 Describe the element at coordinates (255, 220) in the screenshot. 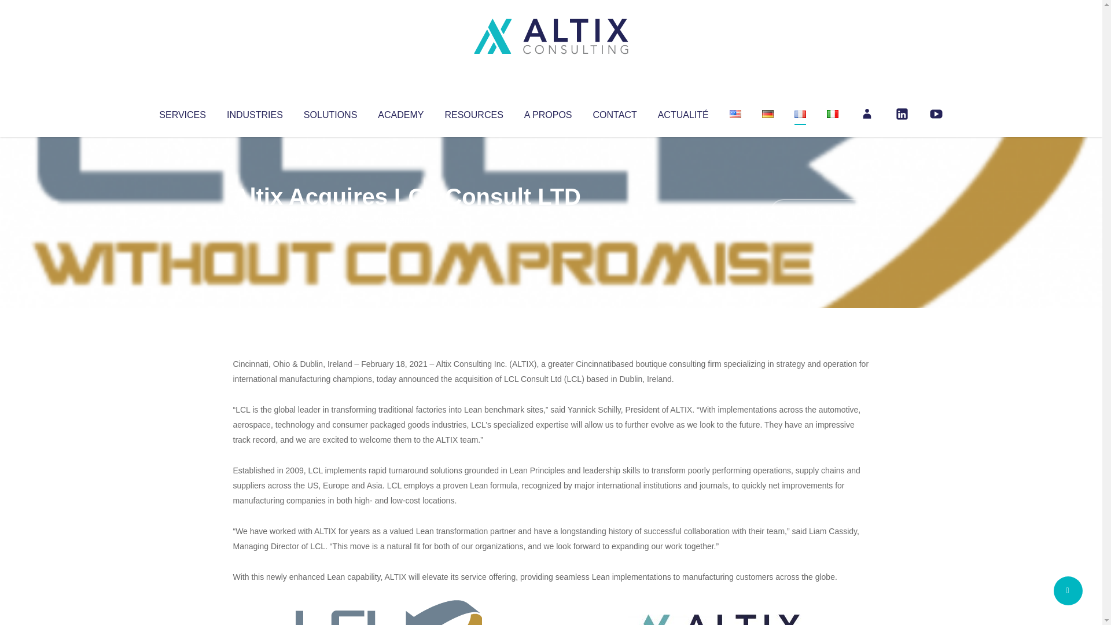

I see `Altix` at that location.